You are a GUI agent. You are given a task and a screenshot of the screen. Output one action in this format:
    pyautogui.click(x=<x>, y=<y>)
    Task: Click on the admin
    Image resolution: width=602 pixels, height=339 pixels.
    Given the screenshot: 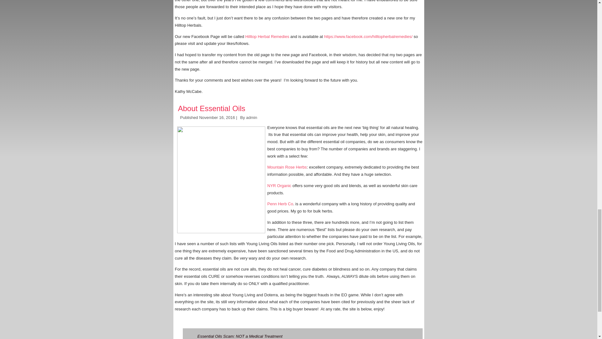 What is the action you would take?
    pyautogui.click(x=251, y=117)
    